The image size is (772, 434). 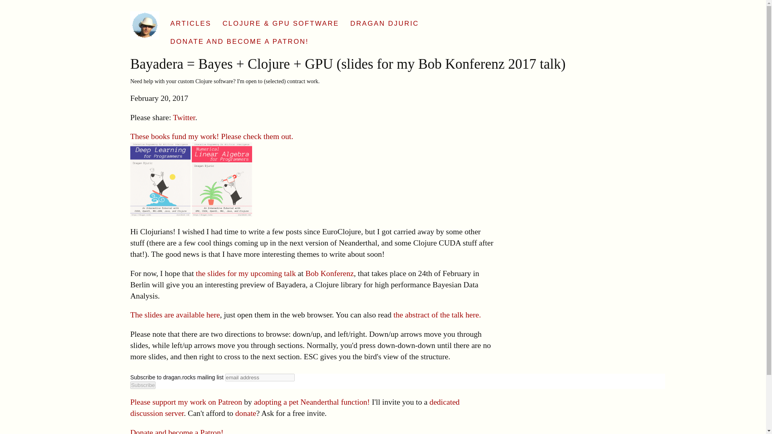 What do you see at coordinates (246, 273) in the screenshot?
I see `the slides for my upcoming talk` at bounding box center [246, 273].